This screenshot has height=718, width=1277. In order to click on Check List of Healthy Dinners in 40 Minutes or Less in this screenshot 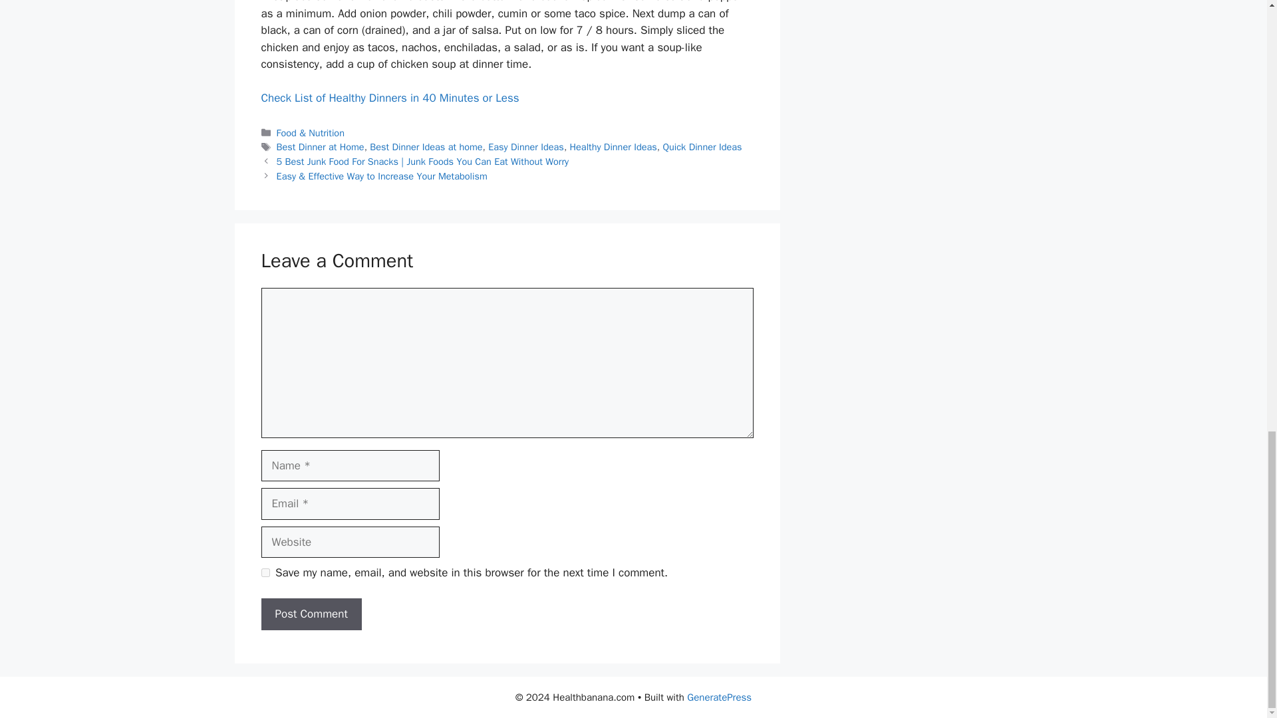, I will do `click(389, 98)`.